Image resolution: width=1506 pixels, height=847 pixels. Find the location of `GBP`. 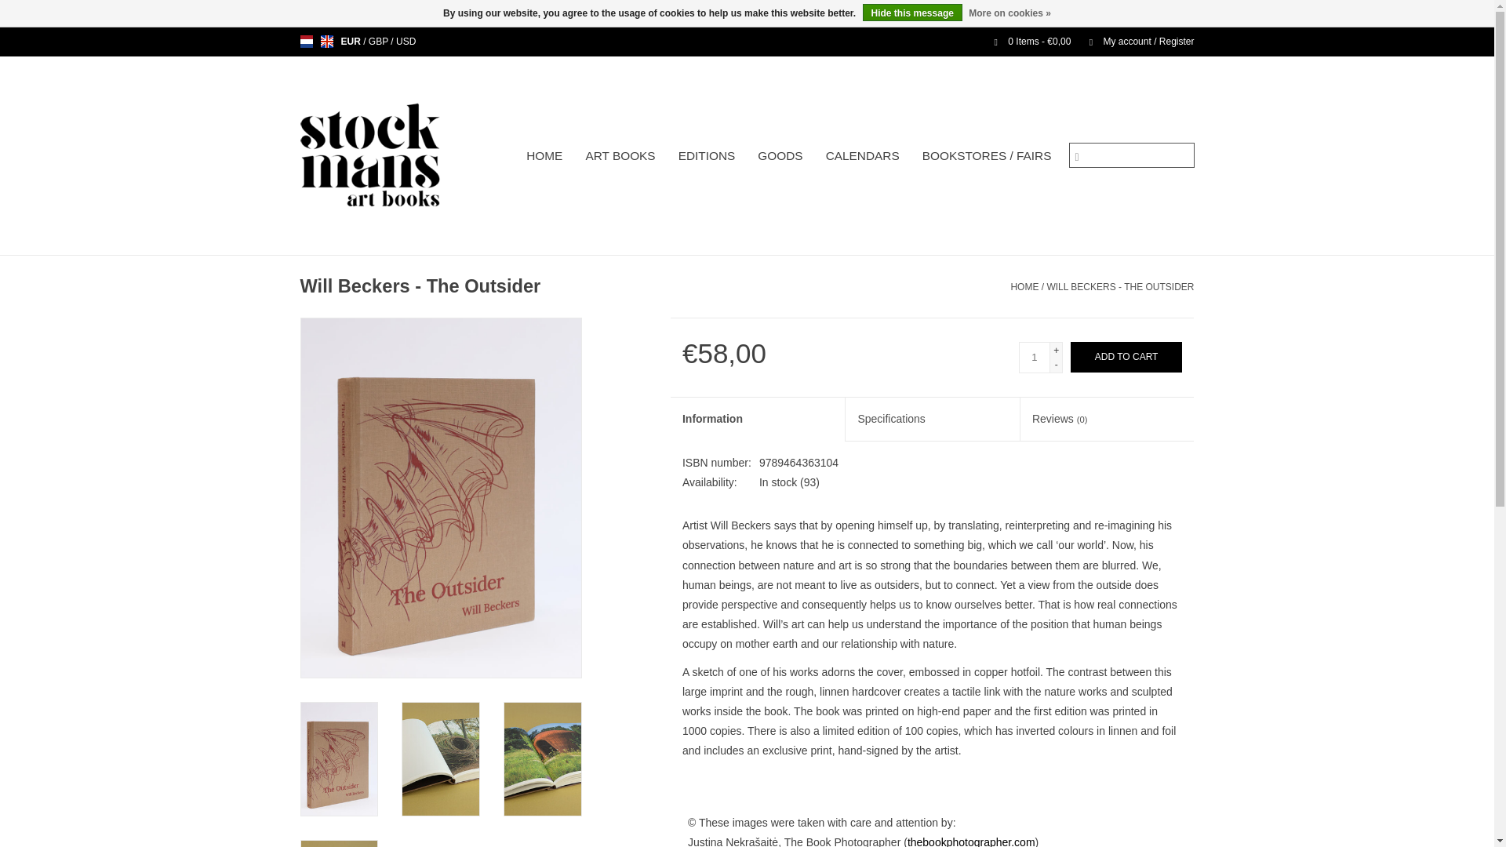

GBP is located at coordinates (380, 42).